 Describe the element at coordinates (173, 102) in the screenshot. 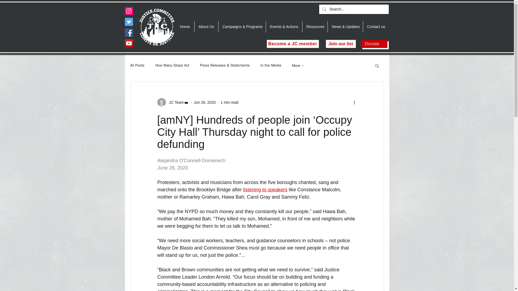

I see `JC Team` at that location.